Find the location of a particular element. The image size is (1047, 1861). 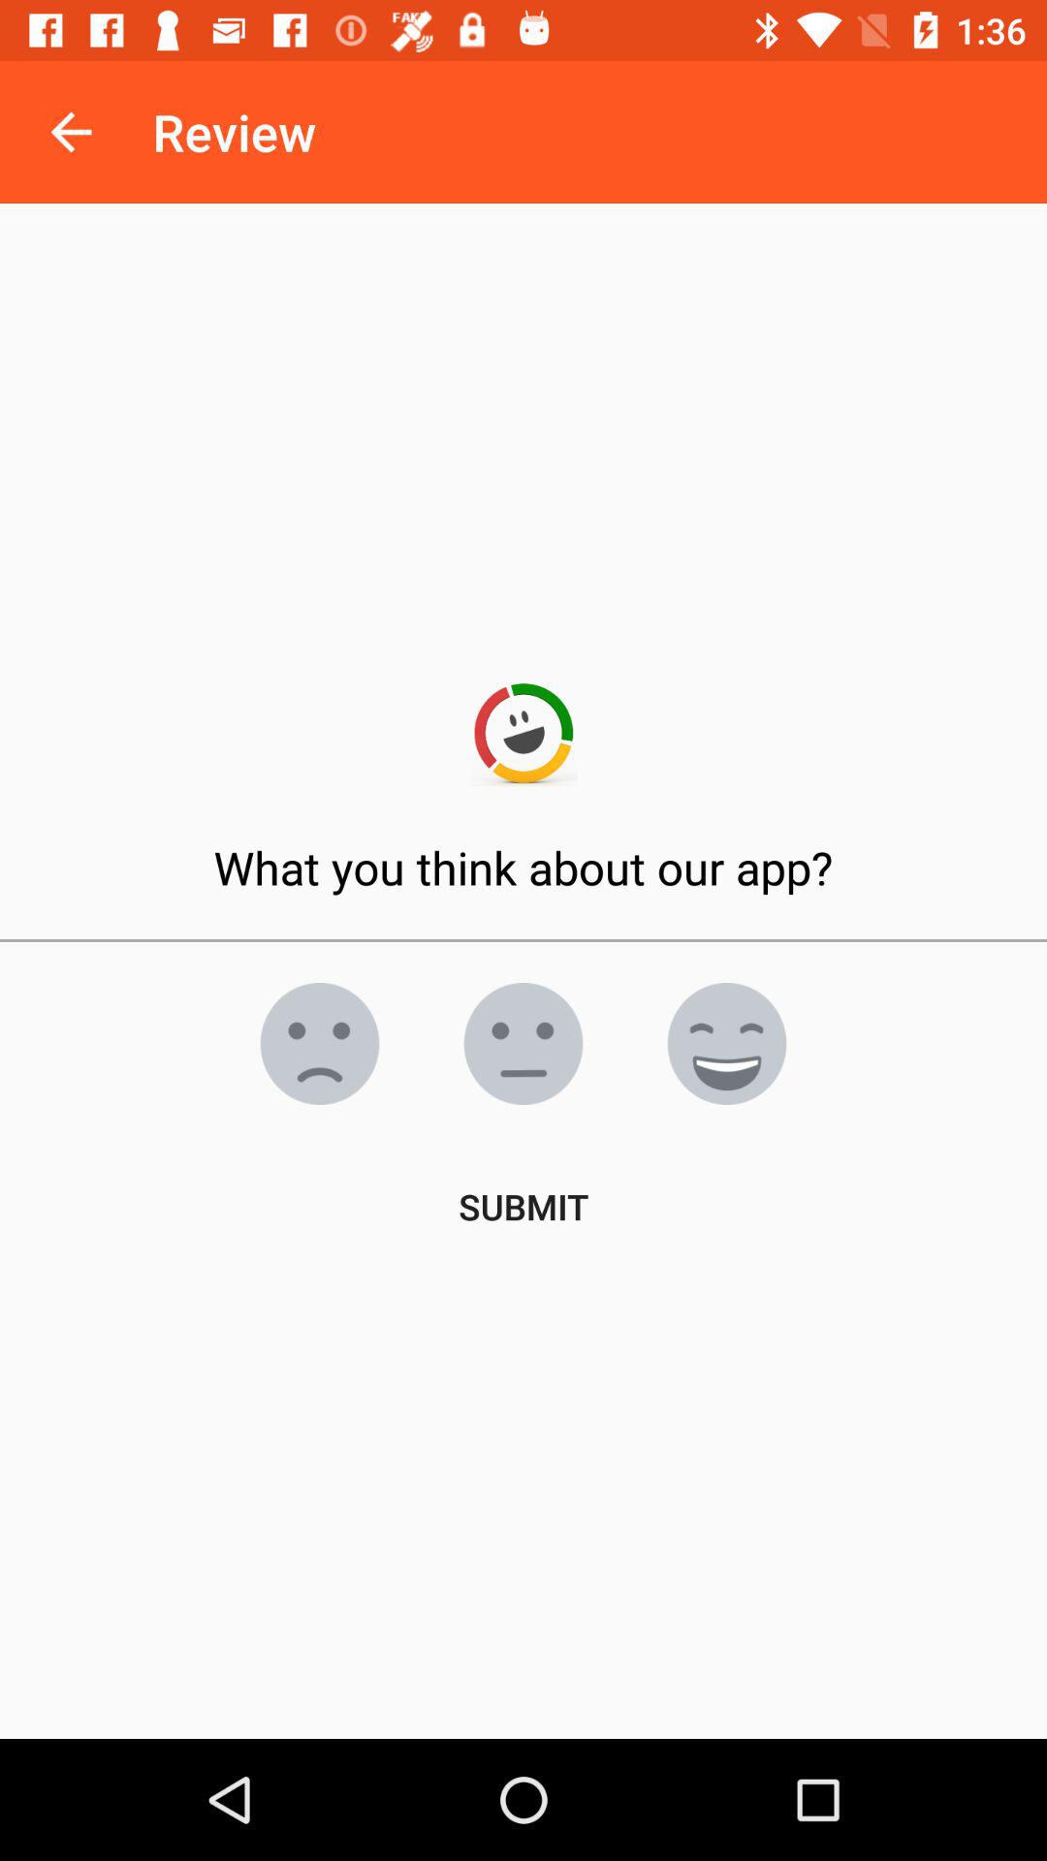

rate app is located at coordinates (320, 1044).